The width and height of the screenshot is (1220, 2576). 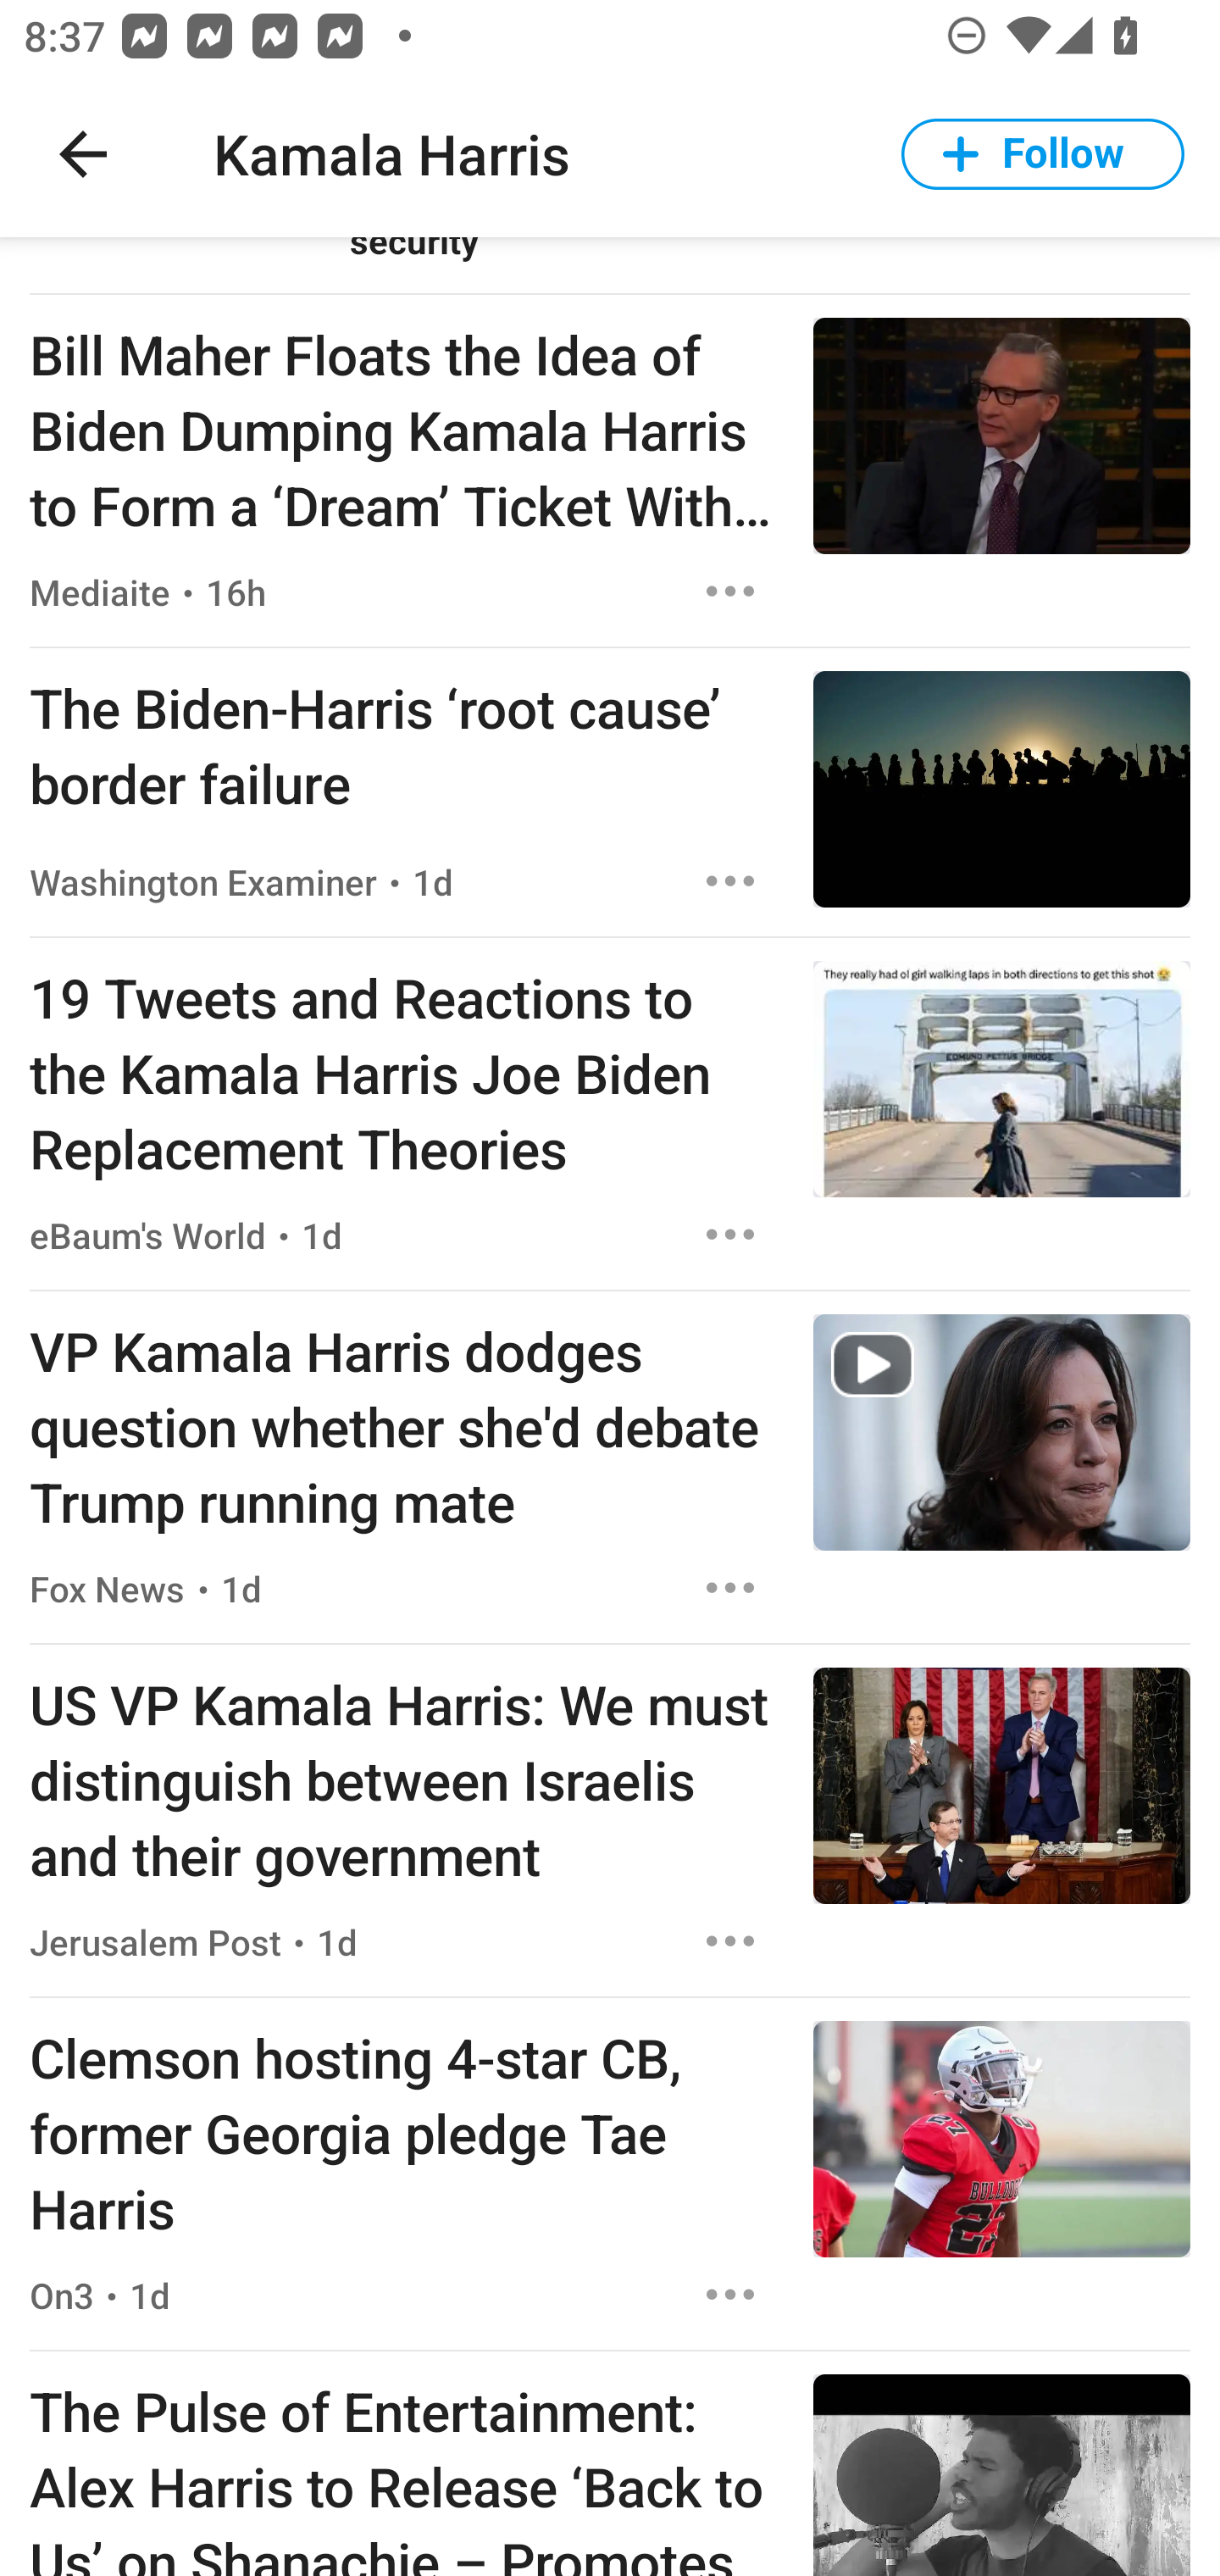 What do you see at coordinates (730, 1940) in the screenshot?
I see `Options` at bounding box center [730, 1940].